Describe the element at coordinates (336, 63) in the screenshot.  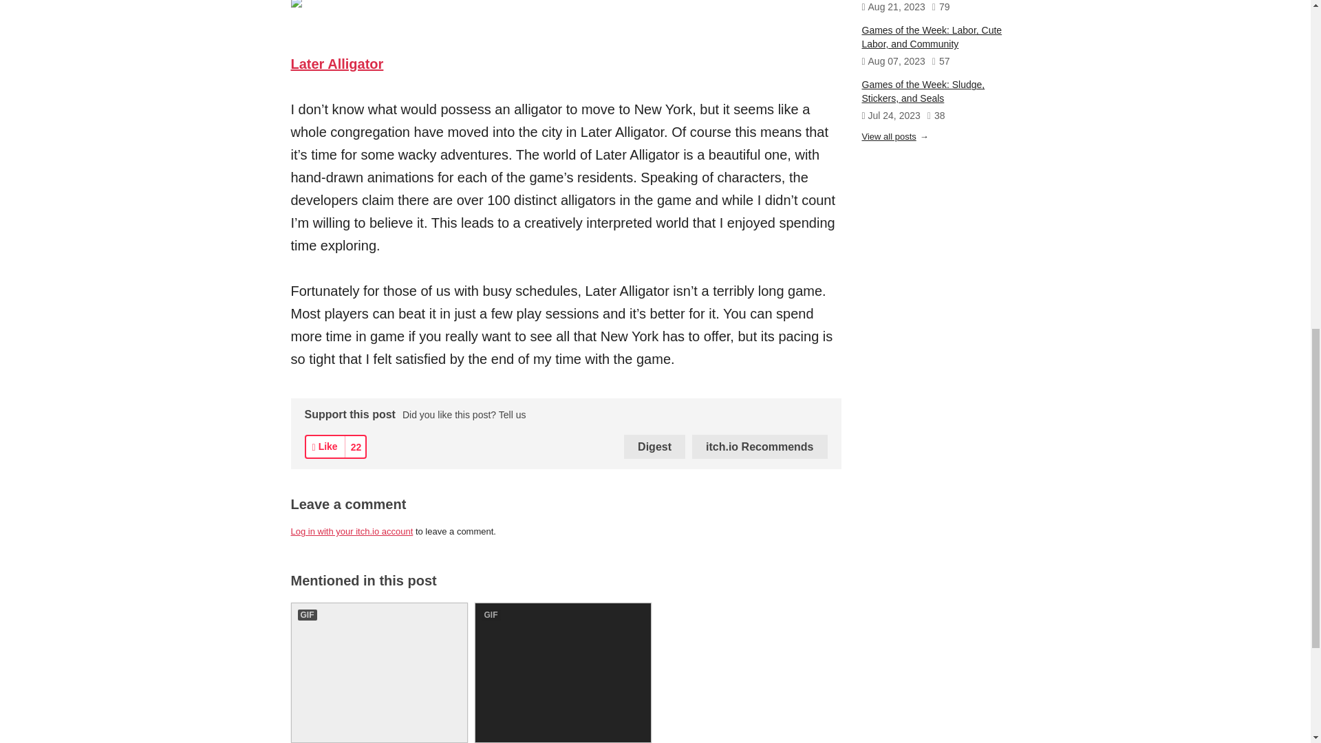
I see `Later Alligator` at that location.